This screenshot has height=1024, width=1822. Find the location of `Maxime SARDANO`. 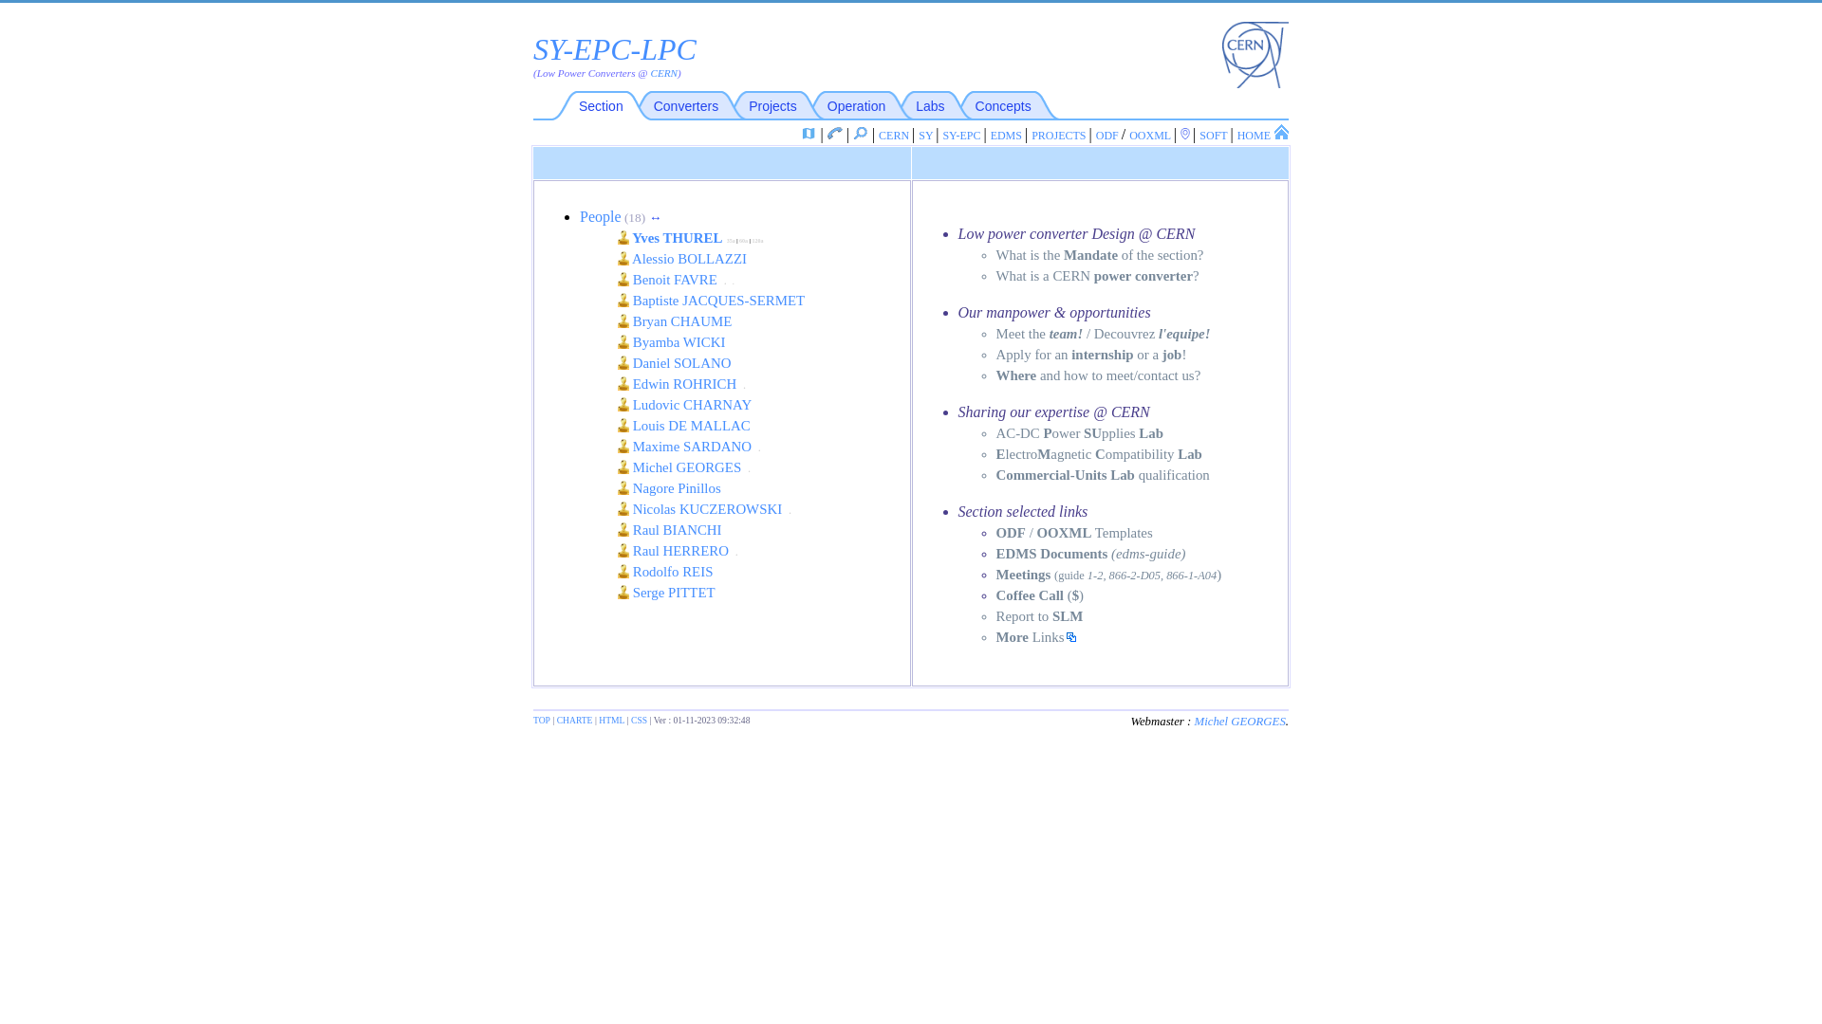

Maxime SARDANO is located at coordinates (687, 447).